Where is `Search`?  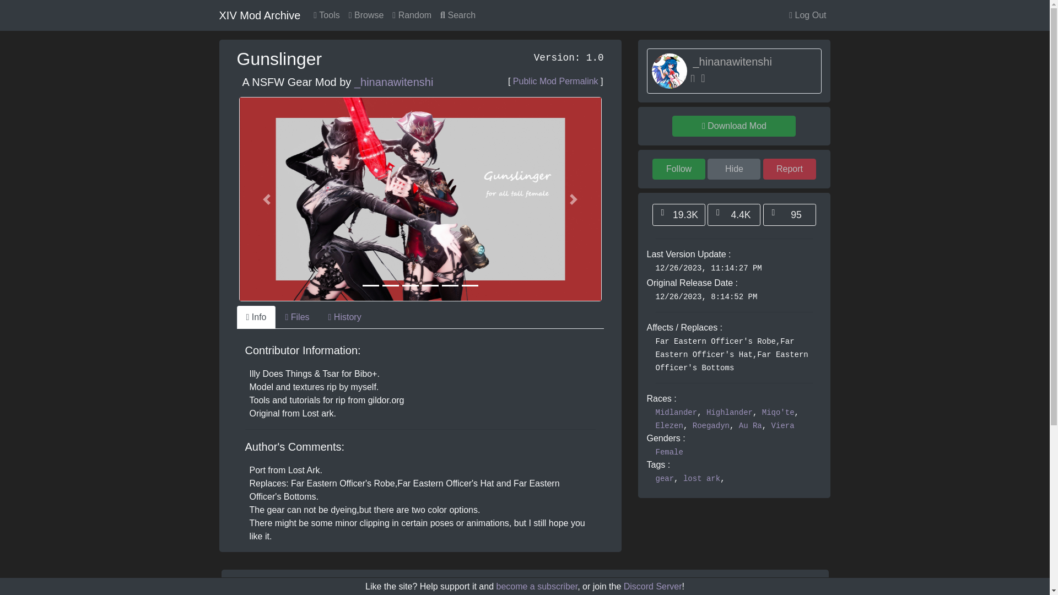 Search is located at coordinates (458, 15).